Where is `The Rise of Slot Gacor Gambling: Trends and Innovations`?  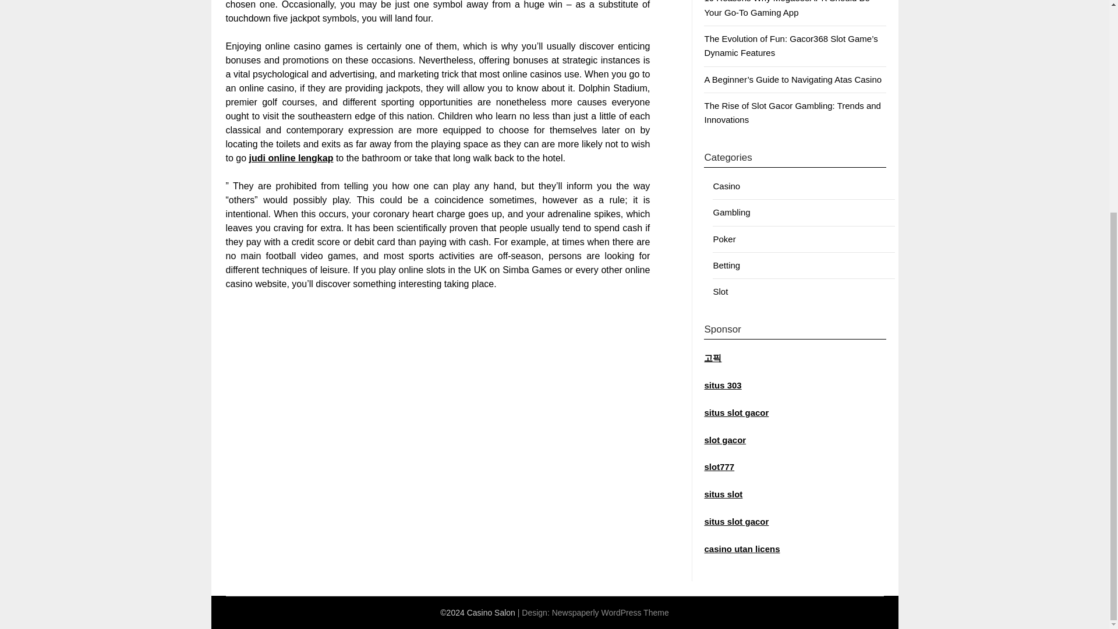 The Rise of Slot Gacor Gambling: Trends and Innovations is located at coordinates (792, 112).